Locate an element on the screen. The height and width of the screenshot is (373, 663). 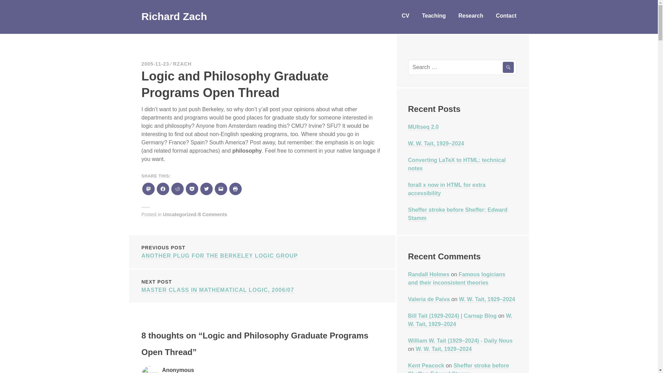
Richard Zach is located at coordinates (174, 16).